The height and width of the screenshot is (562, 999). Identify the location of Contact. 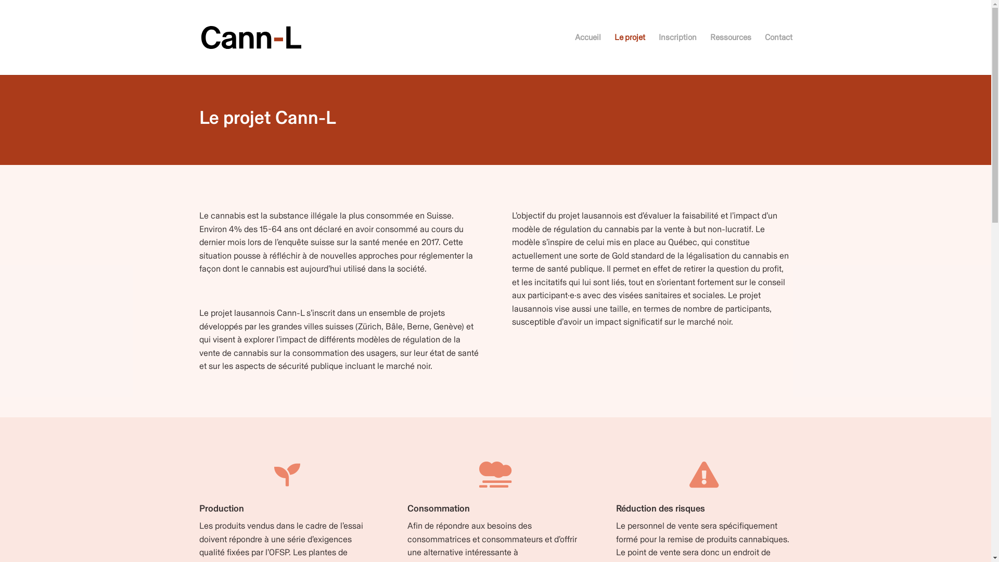
(778, 54).